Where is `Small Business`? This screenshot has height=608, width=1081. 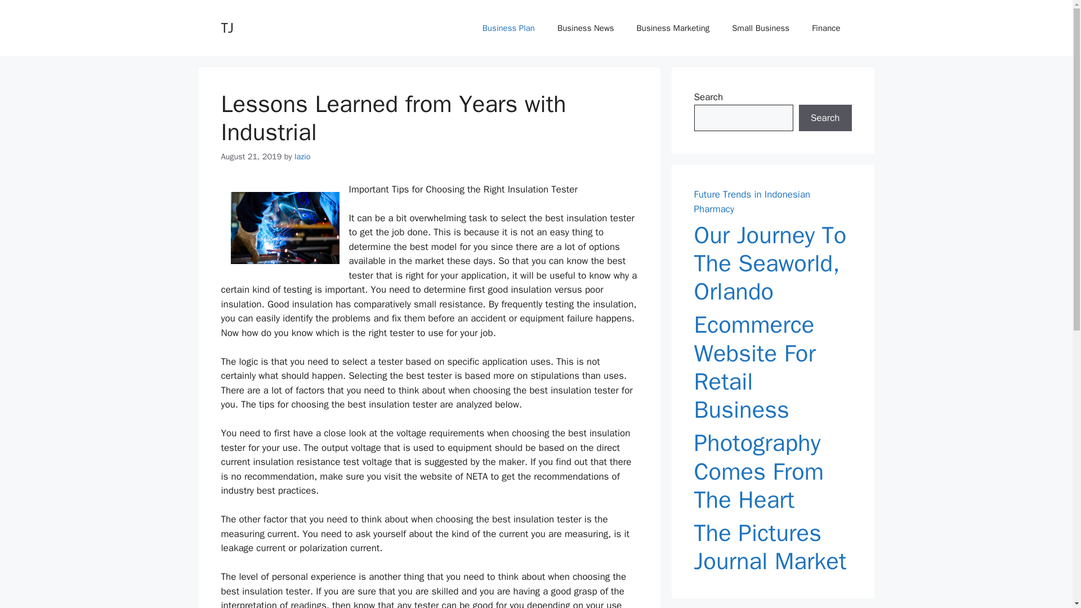 Small Business is located at coordinates (761, 28).